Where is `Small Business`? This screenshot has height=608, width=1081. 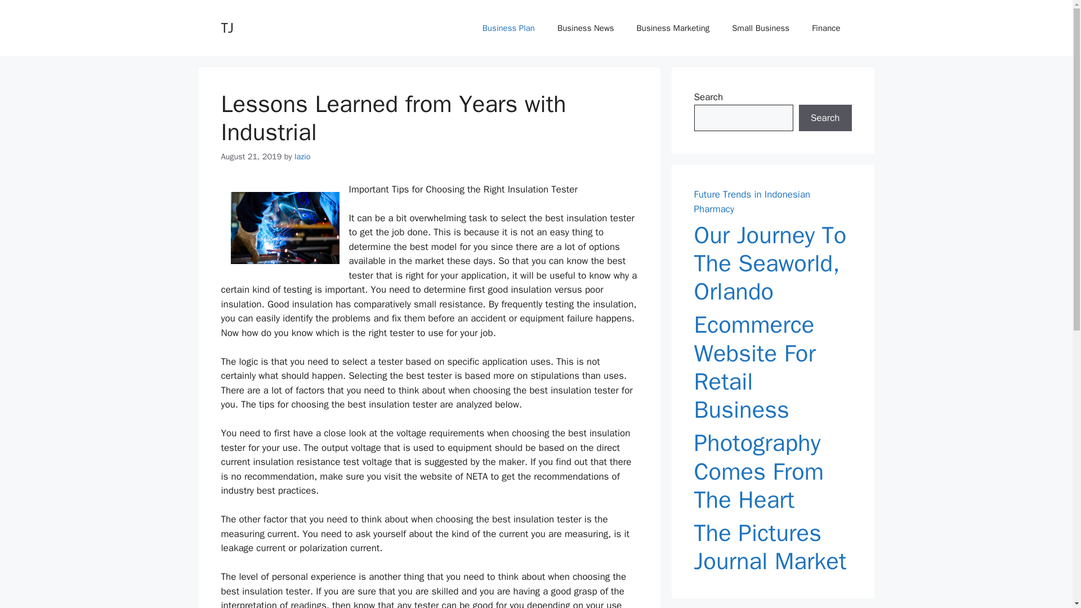 Small Business is located at coordinates (761, 28).